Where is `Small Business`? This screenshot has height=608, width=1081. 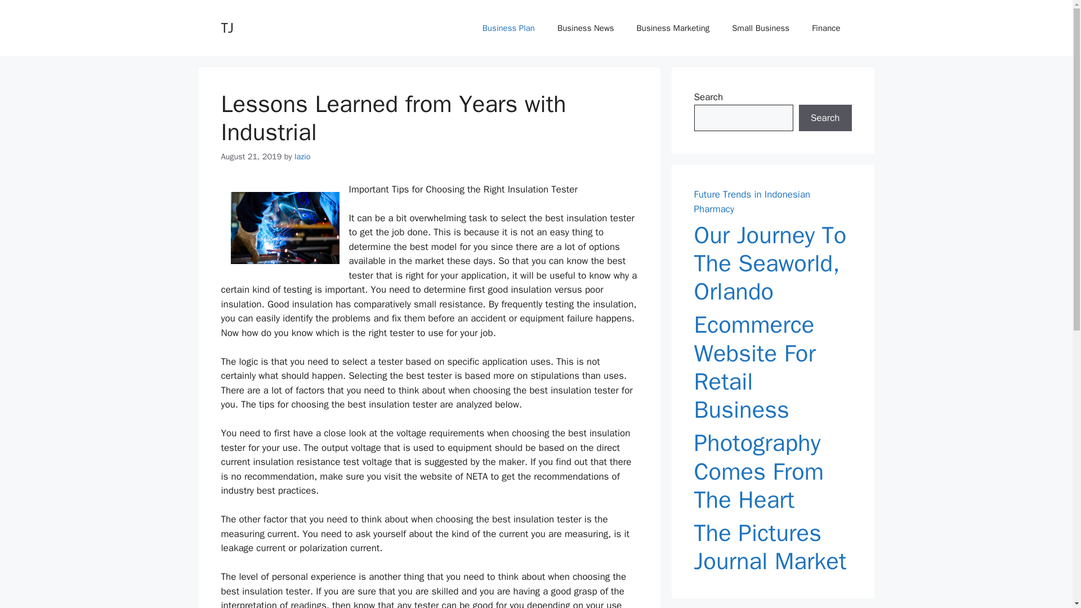 Small Business is located at coordinates (761, 28).